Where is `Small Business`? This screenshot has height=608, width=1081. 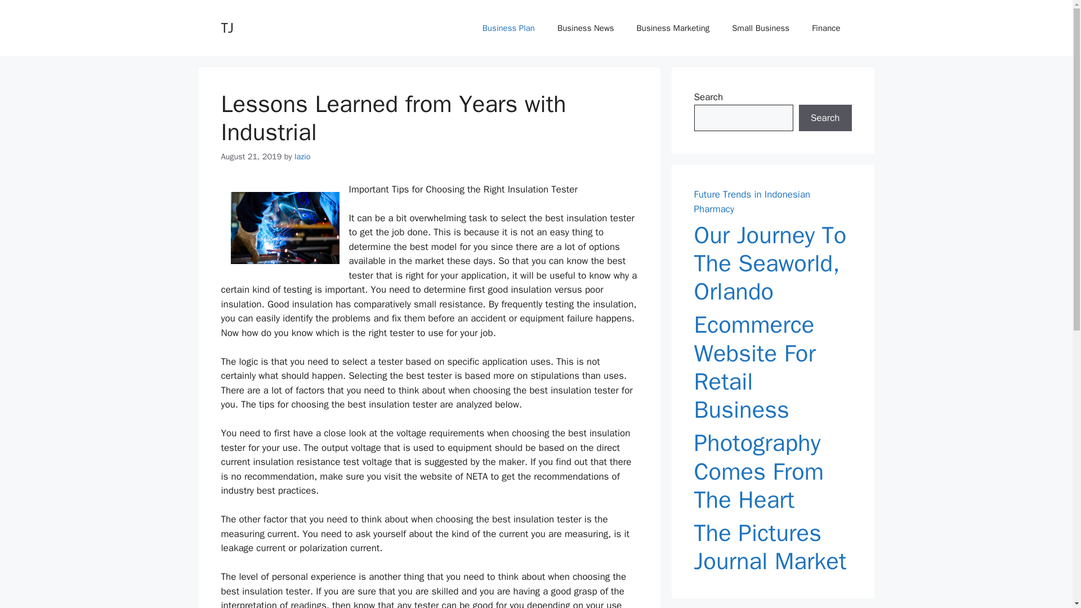 Small Business is located at coordinates (761, 28).